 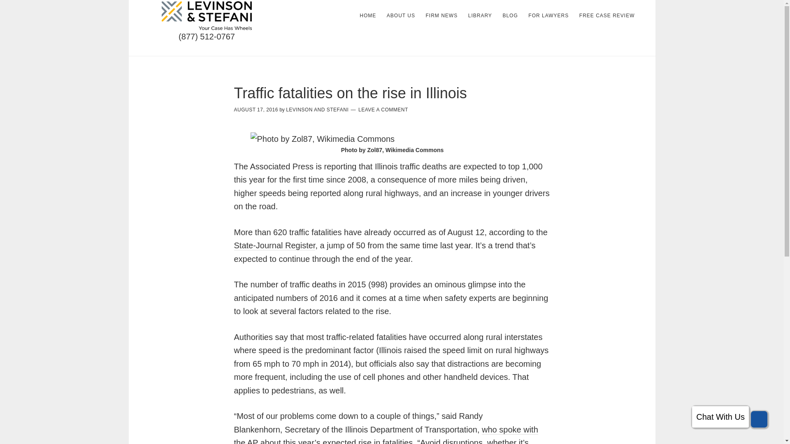 What do you see at coordinates (317, 110) in the screenshot?
I see `LEVINSON AND STEFANI` at bounding box center [317, 110].